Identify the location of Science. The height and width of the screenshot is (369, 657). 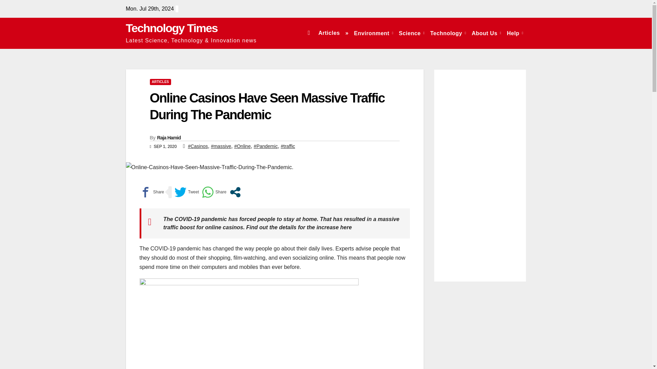
(412, 33).